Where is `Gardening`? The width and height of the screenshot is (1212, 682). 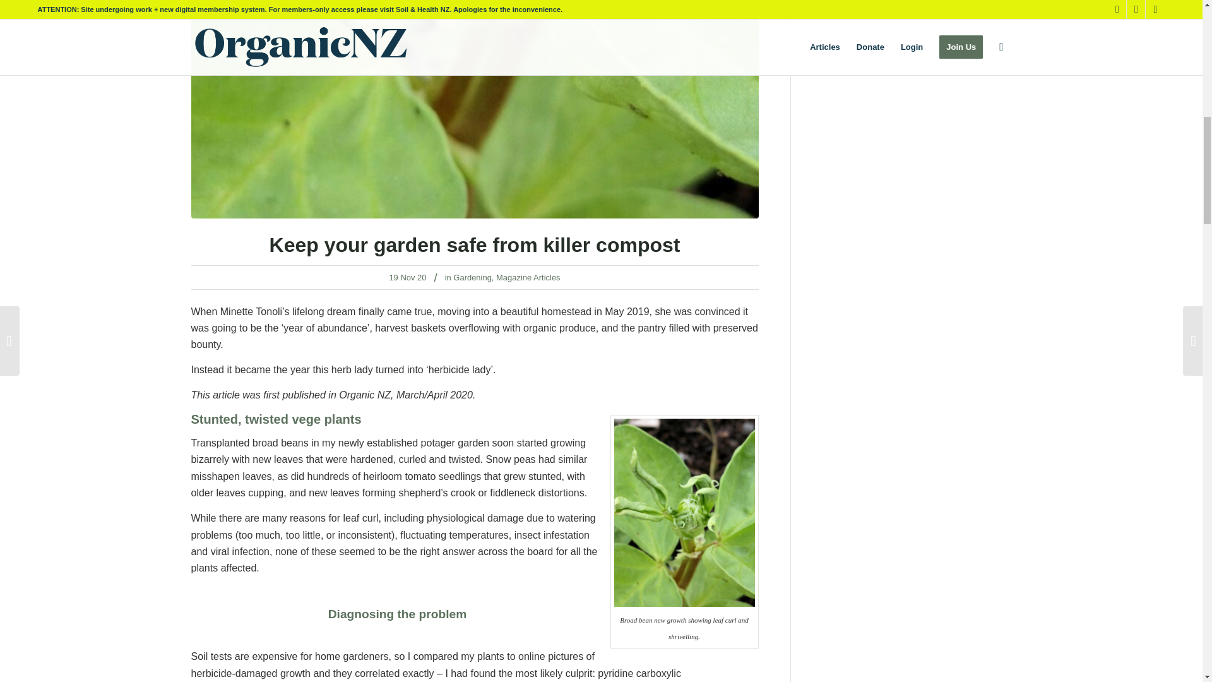 Gardening is located at coordinates (472, 278).